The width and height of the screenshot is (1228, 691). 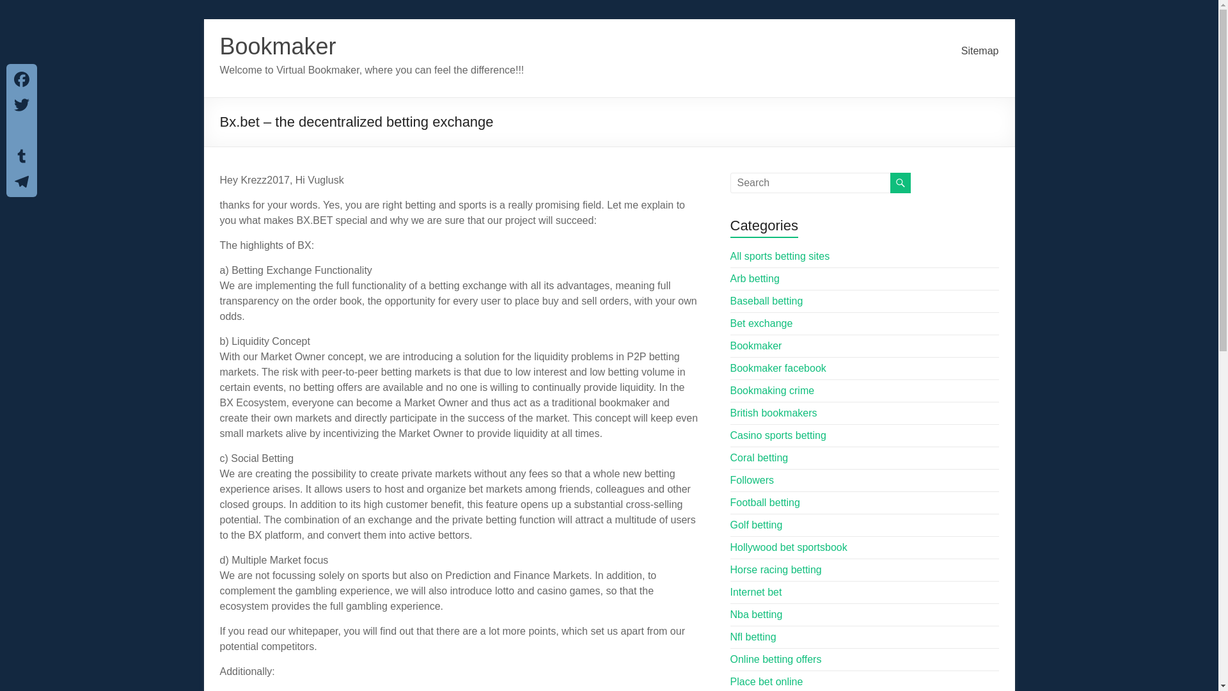 I want to click on Bookmaker, so click(x=278, y=46).